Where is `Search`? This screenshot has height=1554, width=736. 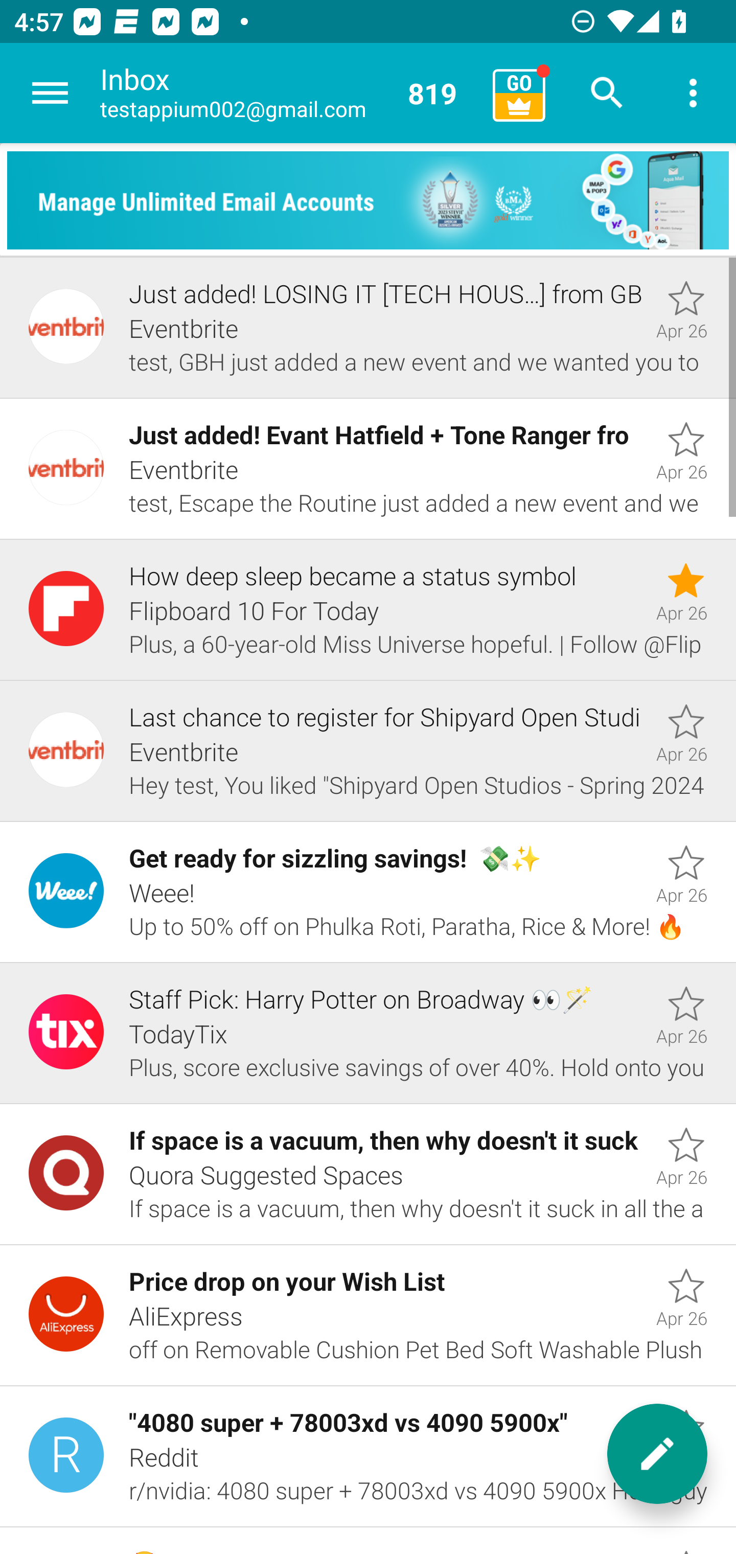 Search is located at coordinates (607, 93).